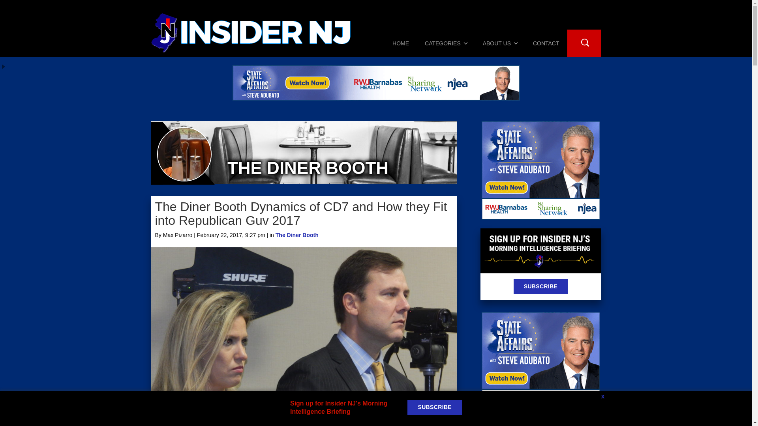  I want to click on CATEGORIES, so click(446, 43).